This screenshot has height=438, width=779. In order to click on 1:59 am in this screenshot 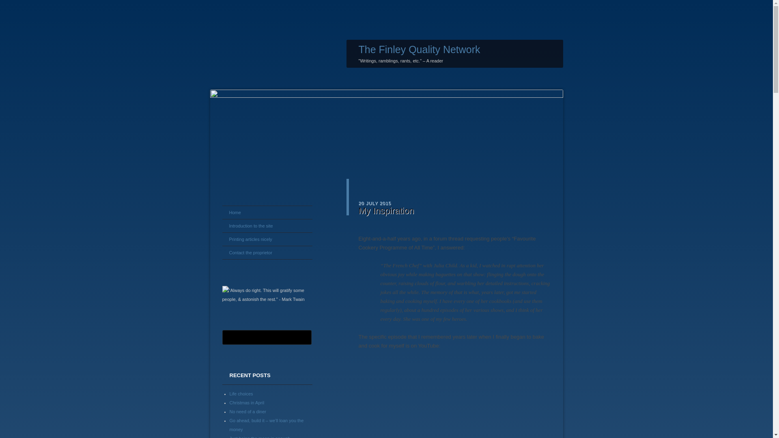, I will do `click(375, 203)`.